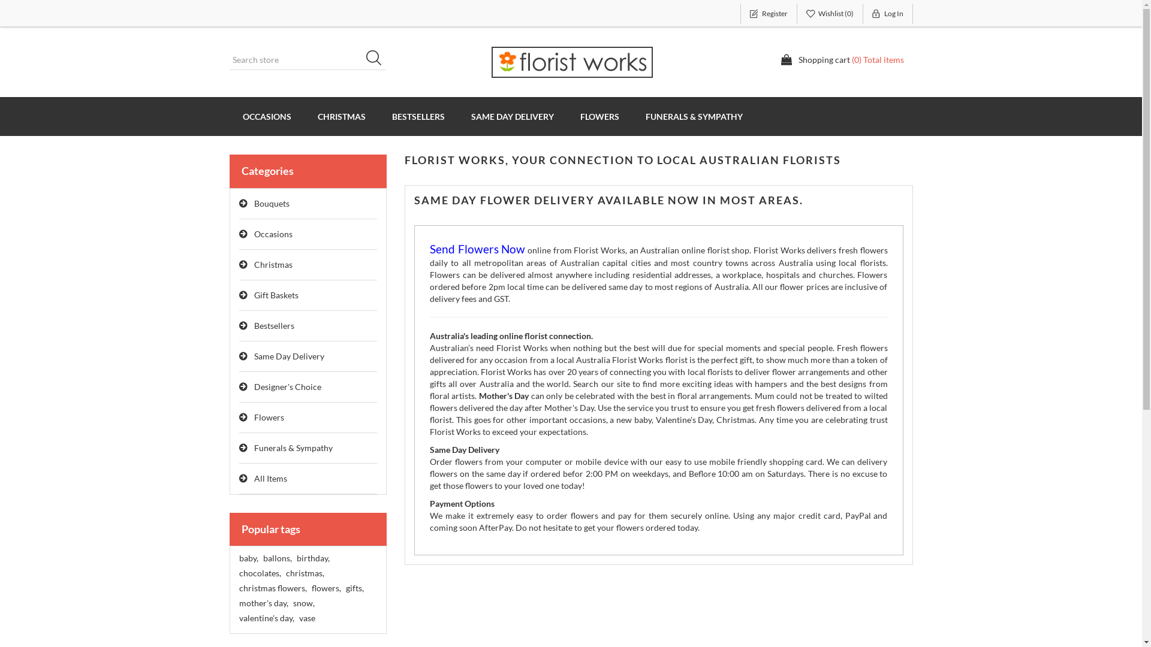  What do you see at coordinates (308, 387) in the screenshot?
I see `Designer's Choice` at bounding box center [308, 387].